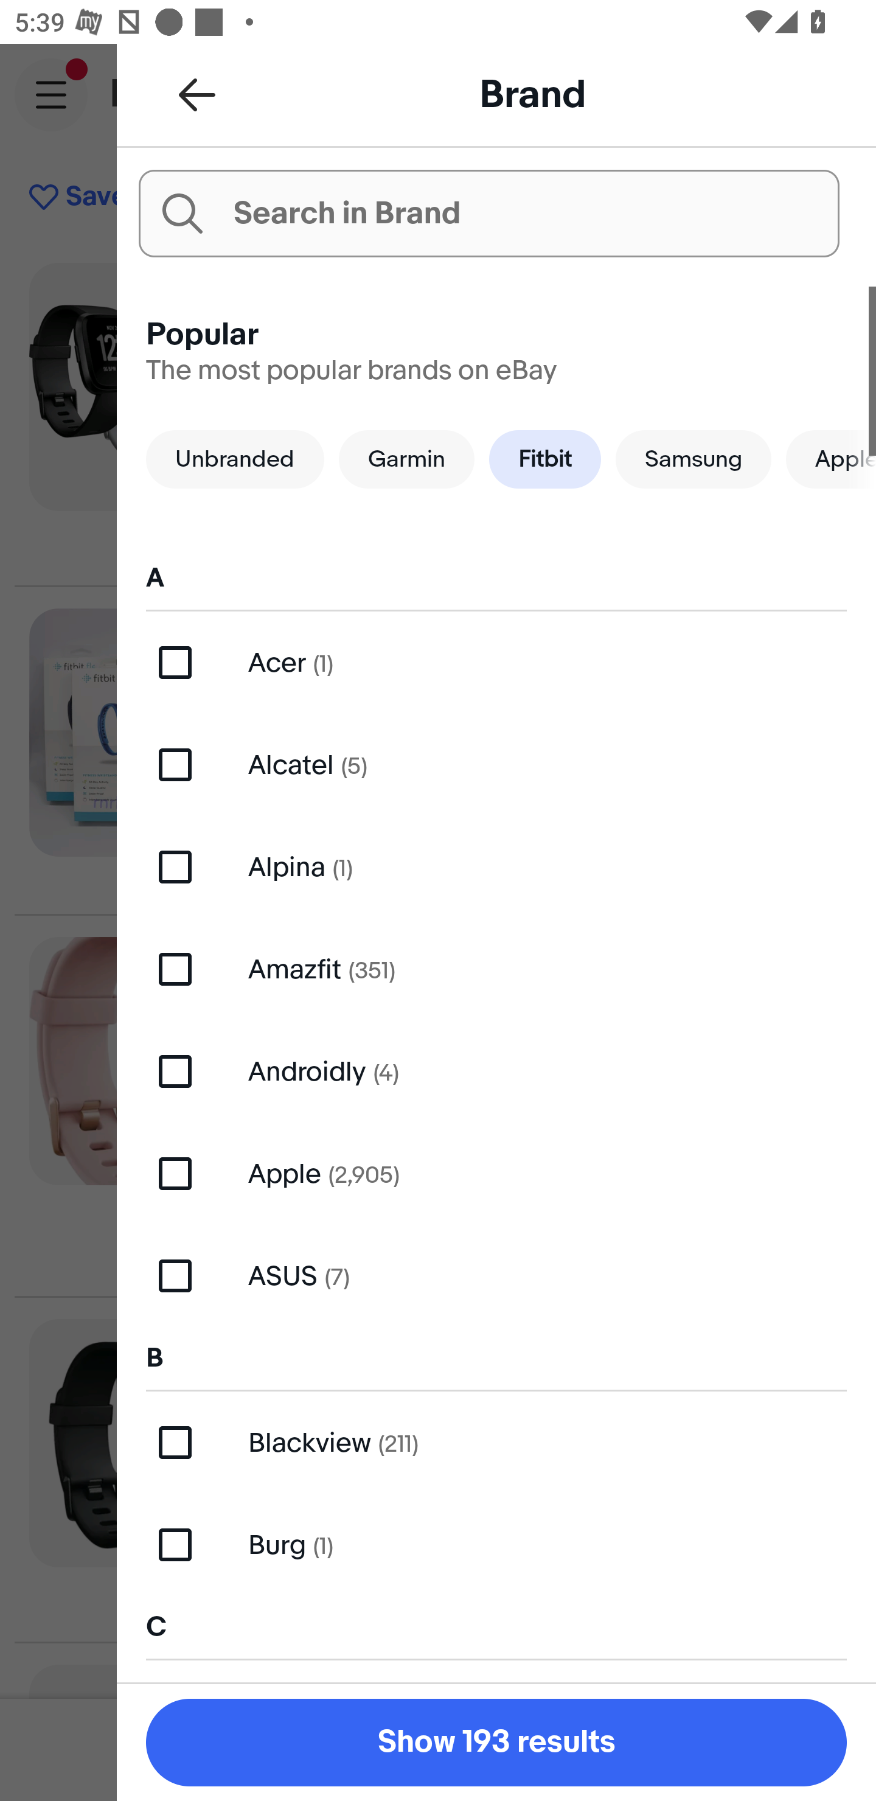 The image size is (876, 1801). Describe the element at coordinates (496, 866) in the screenshot. I see `Alpina (1)` at that location.